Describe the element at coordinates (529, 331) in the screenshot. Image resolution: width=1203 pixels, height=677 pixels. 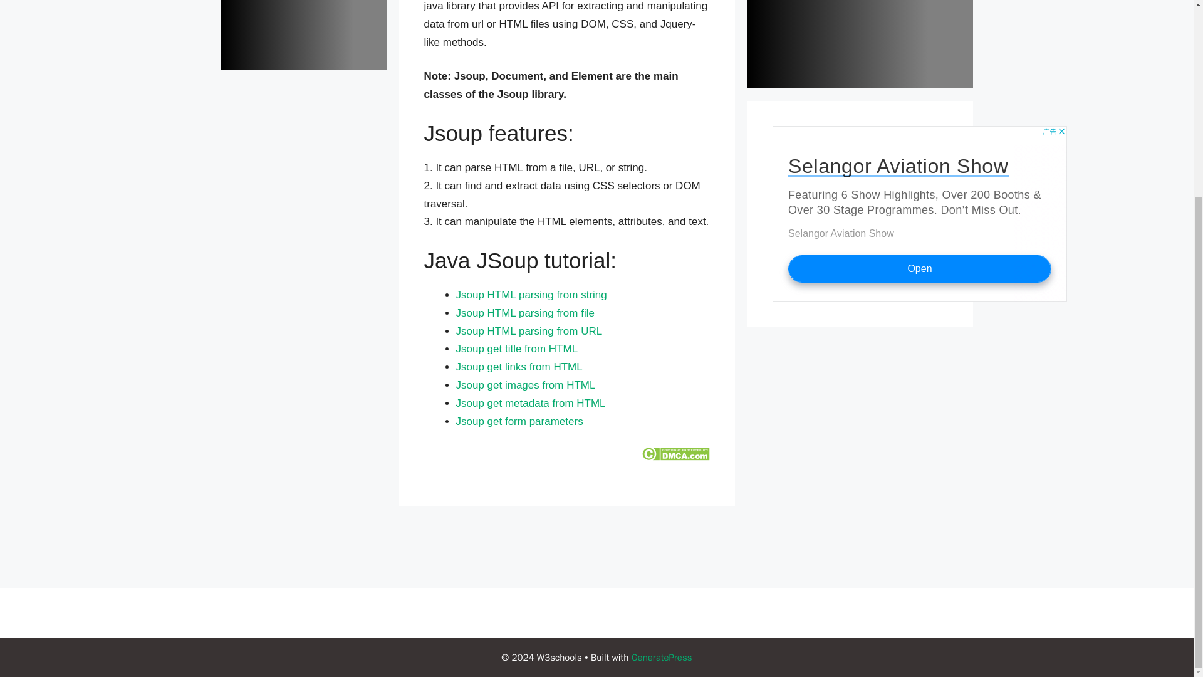
I see `Jsoup HTML parsing from URL` at that location.